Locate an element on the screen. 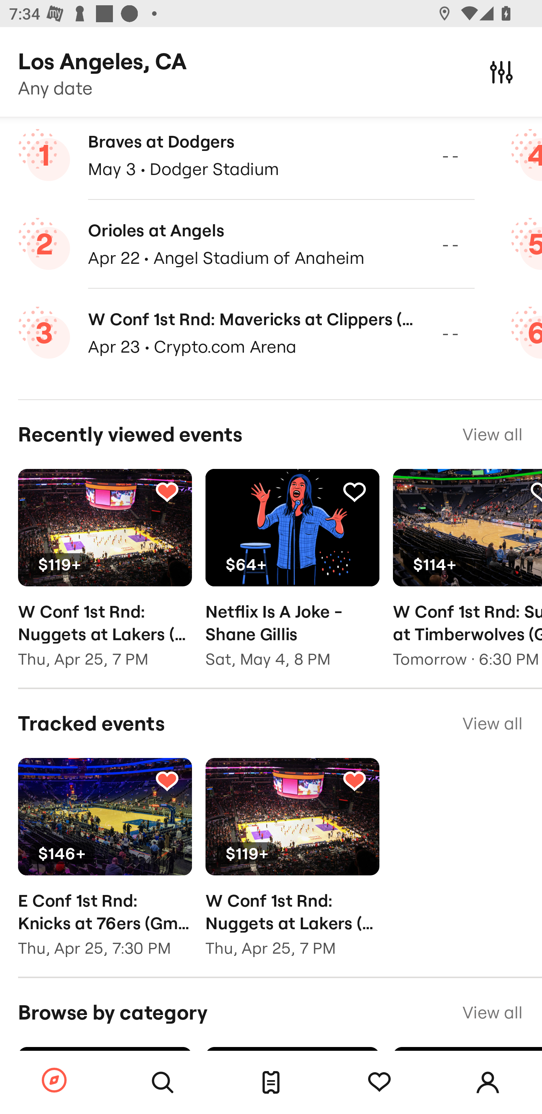  Tracking is located at coordinates (354, 781).